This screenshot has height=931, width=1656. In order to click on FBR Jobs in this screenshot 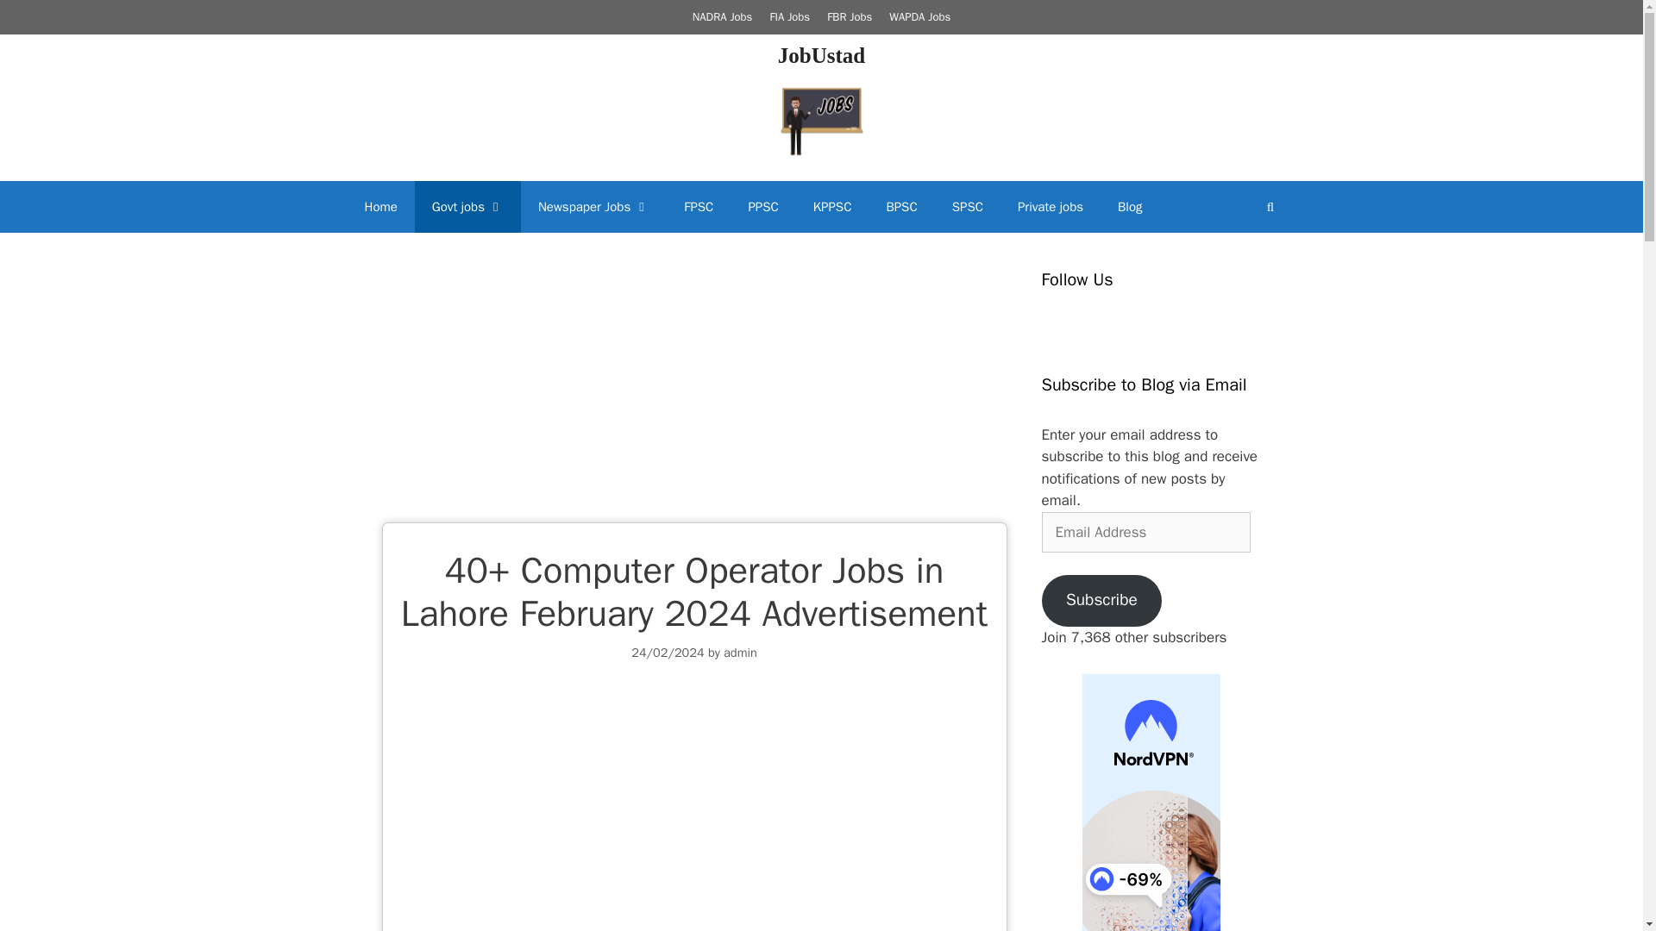, I will do `click(849, 16)`.